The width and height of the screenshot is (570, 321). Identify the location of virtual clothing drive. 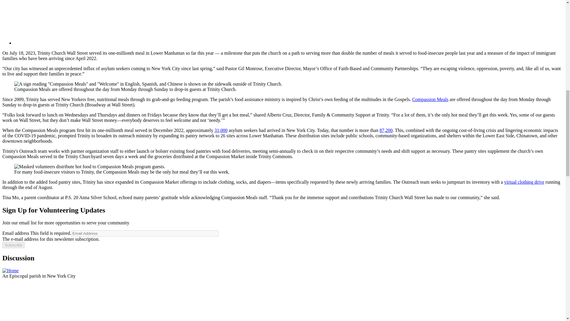
(524, 182).